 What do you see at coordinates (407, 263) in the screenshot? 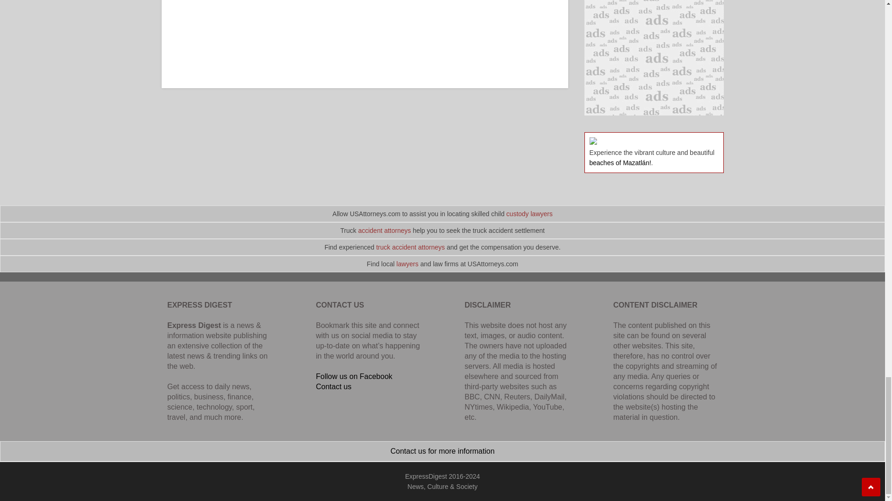
I see `lawyers` at bounding box center [407, 263].